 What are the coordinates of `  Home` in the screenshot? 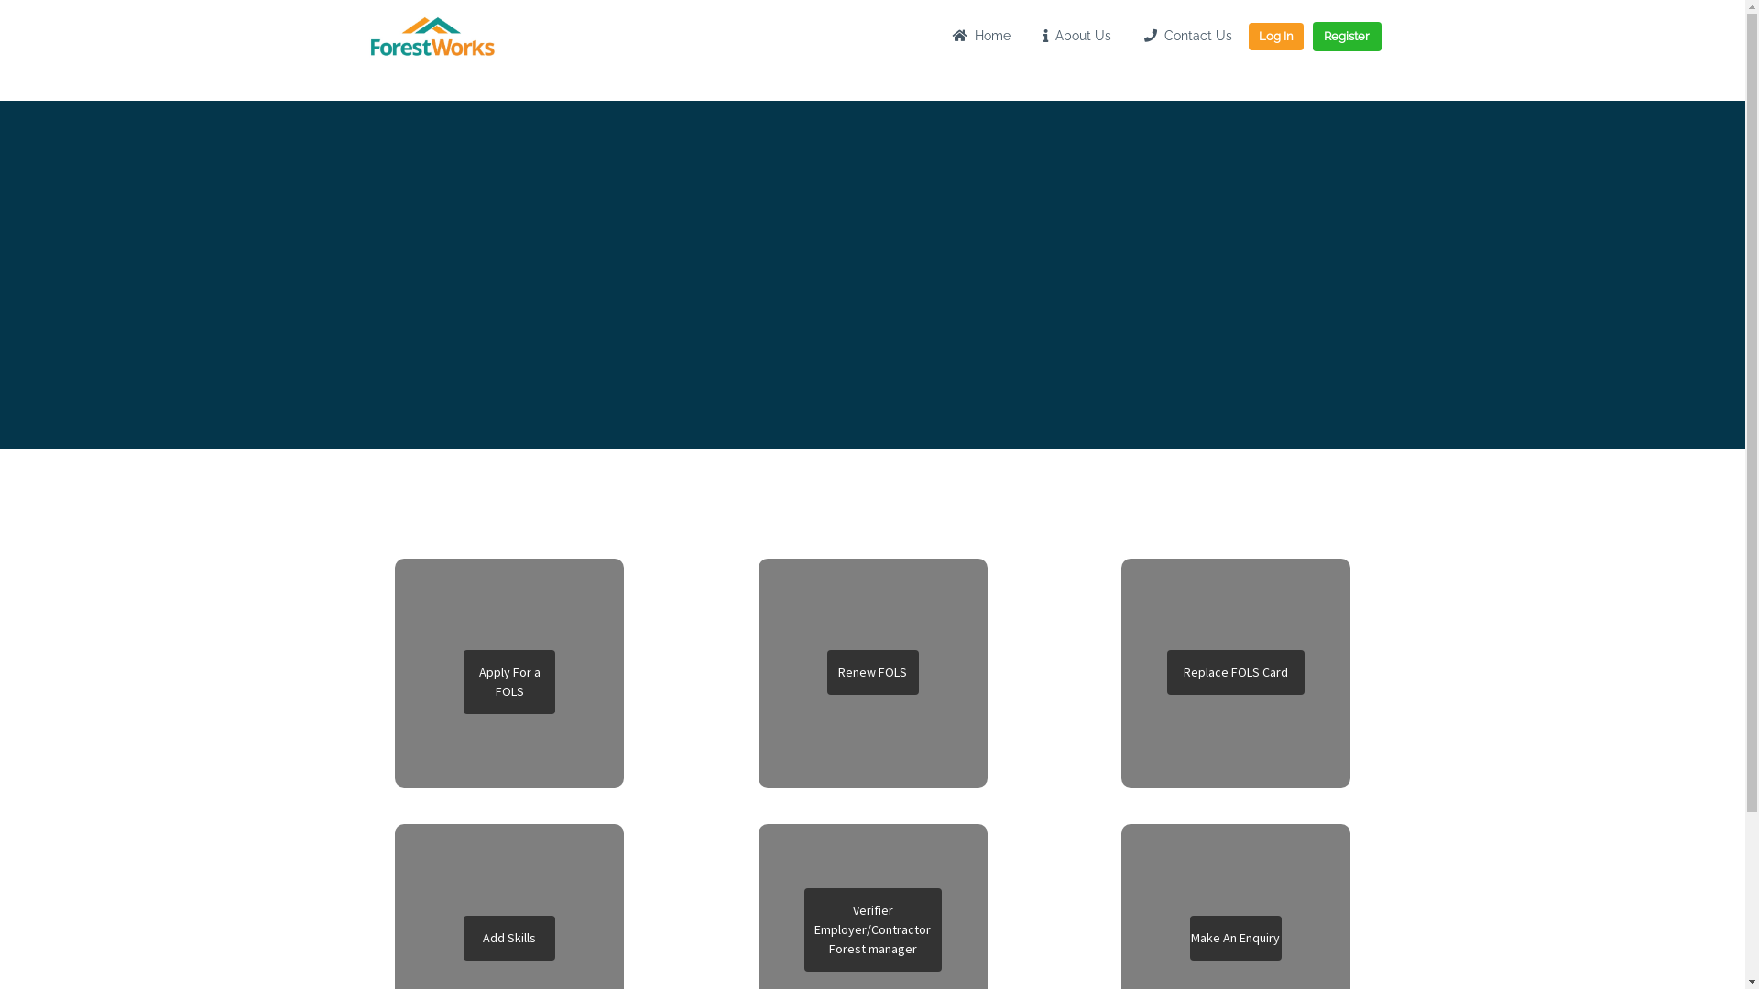 It's located at (982, 37).